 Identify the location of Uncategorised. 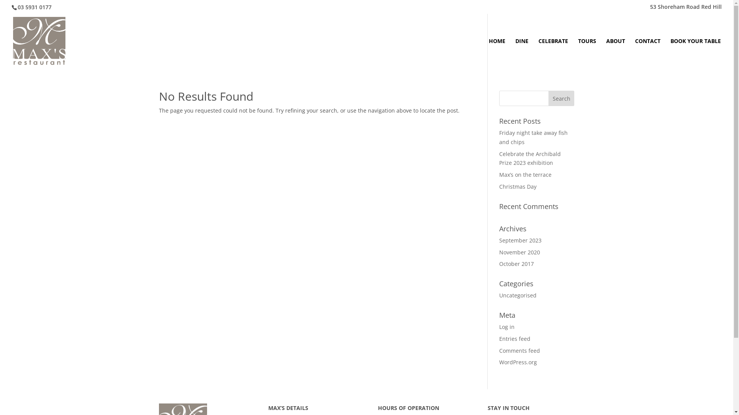
(518, 295).